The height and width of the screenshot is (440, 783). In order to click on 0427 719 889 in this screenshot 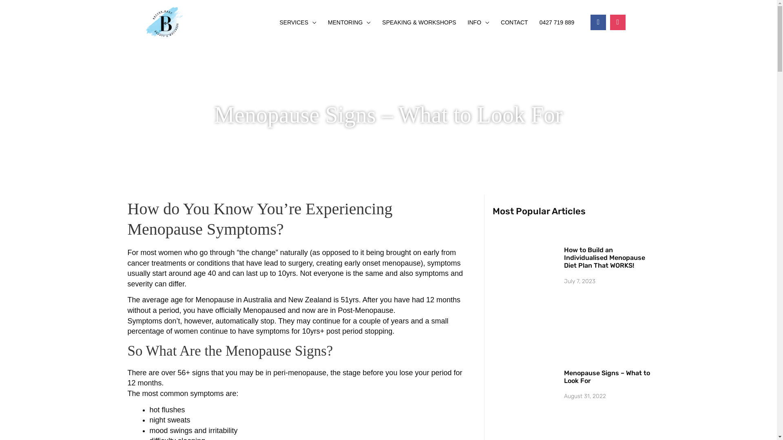, I will do `click(557, 22)`.